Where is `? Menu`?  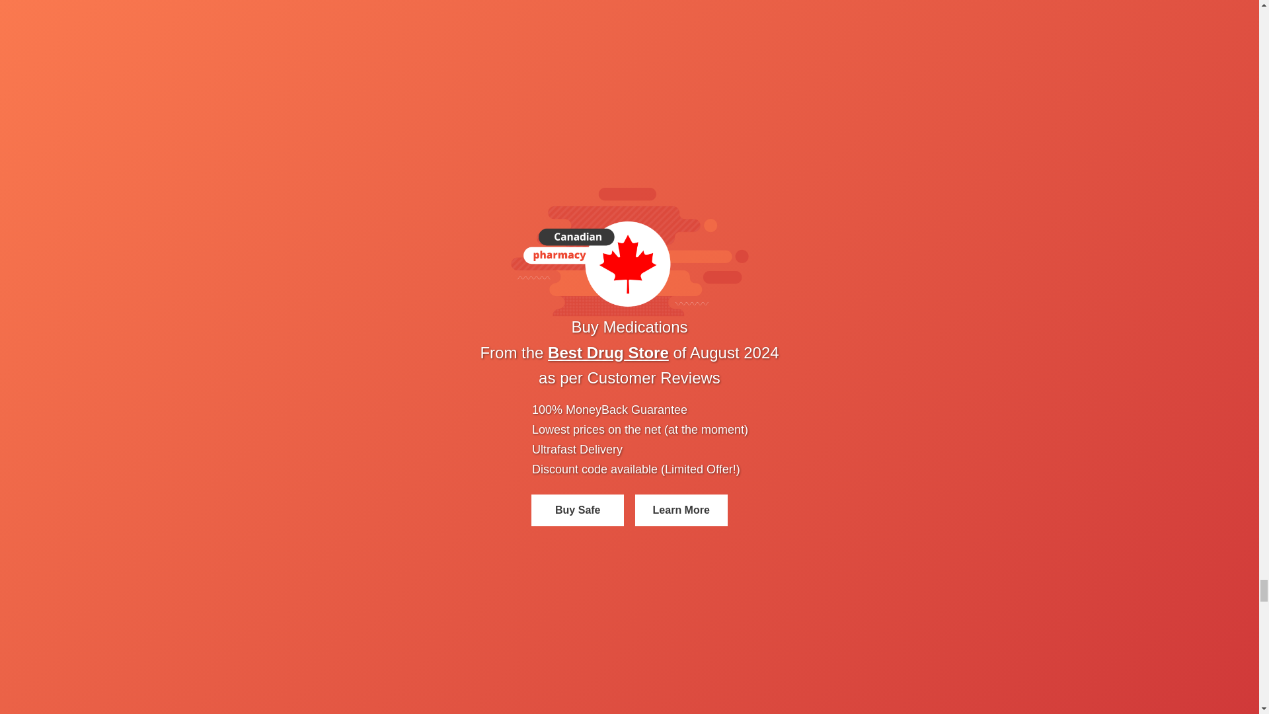
? Menu is located at coordinates (48, 290).